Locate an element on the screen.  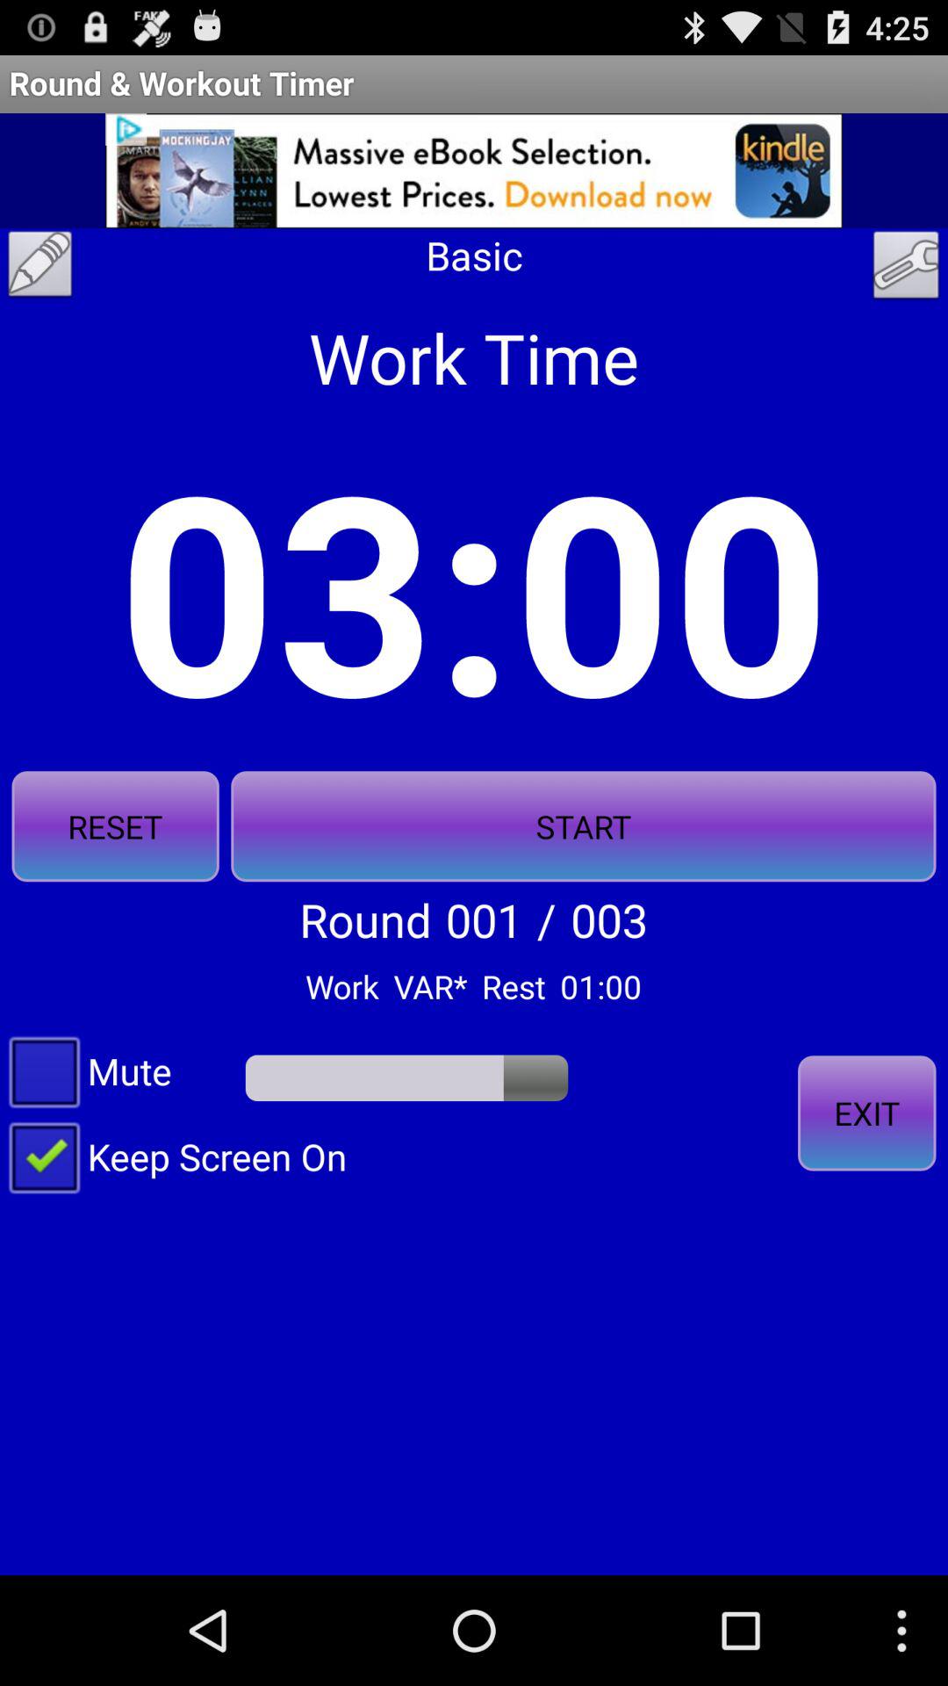
choose item at the bottom left corner is located at coordinates (174, 1156).